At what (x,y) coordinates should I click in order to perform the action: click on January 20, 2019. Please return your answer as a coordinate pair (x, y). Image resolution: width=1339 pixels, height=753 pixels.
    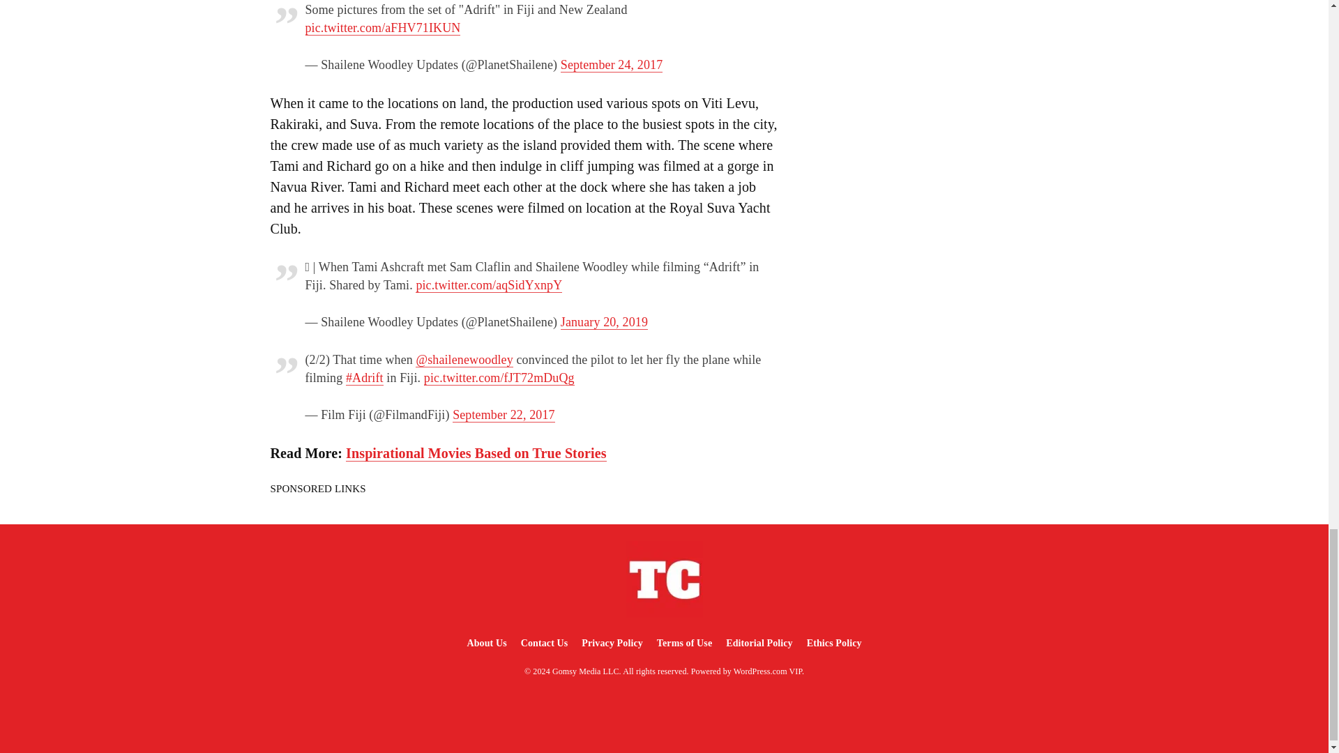
    Looking at the image, I should click on (604, 322).